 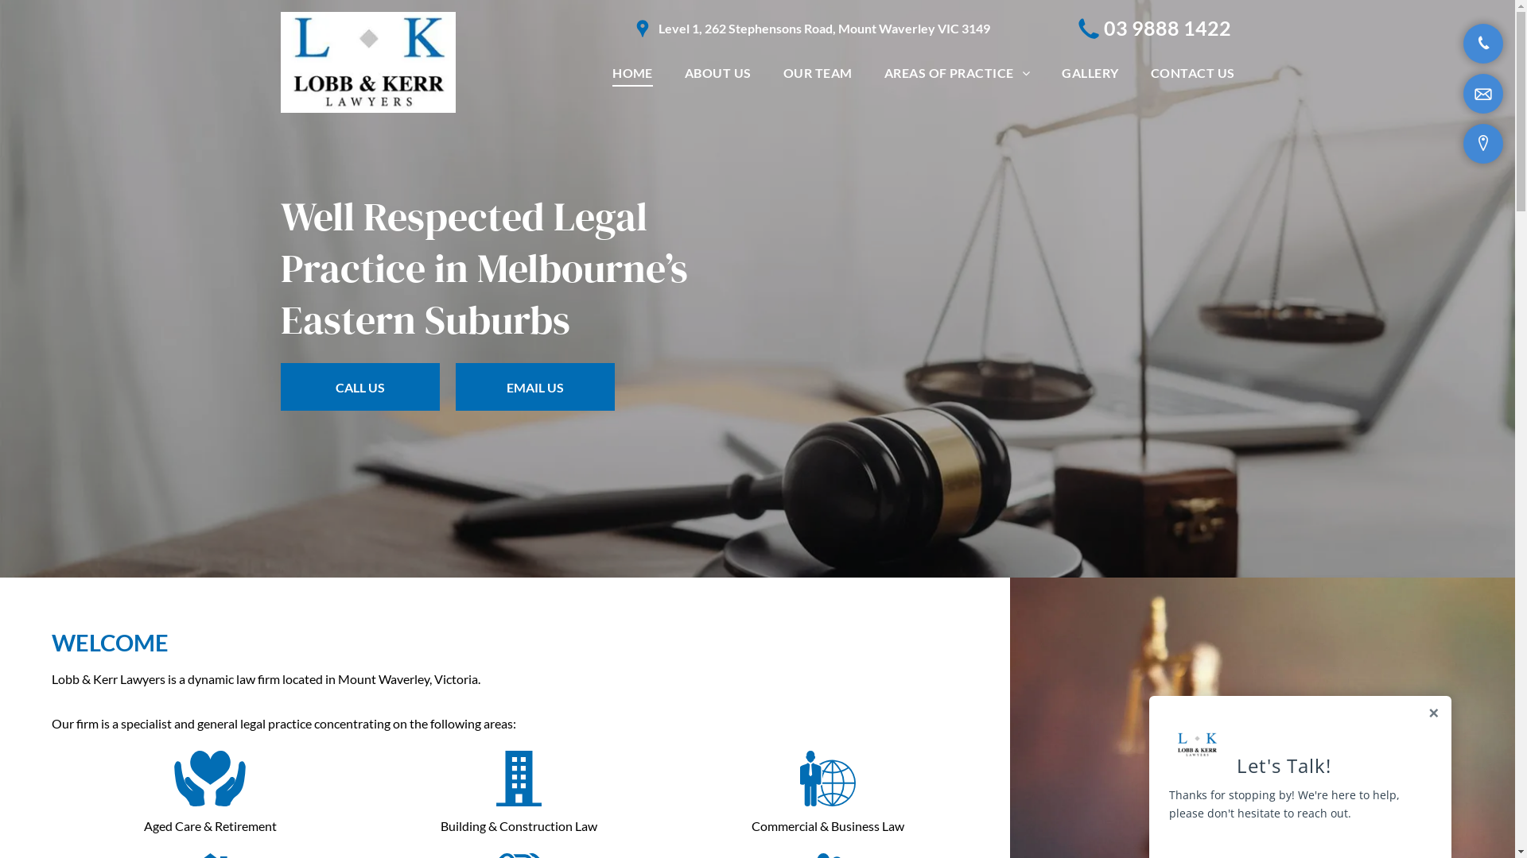 What do you see at coordinates (802, 72) in the screenshot?
I see `OUR TEAM` at bounding box center [802, 72].